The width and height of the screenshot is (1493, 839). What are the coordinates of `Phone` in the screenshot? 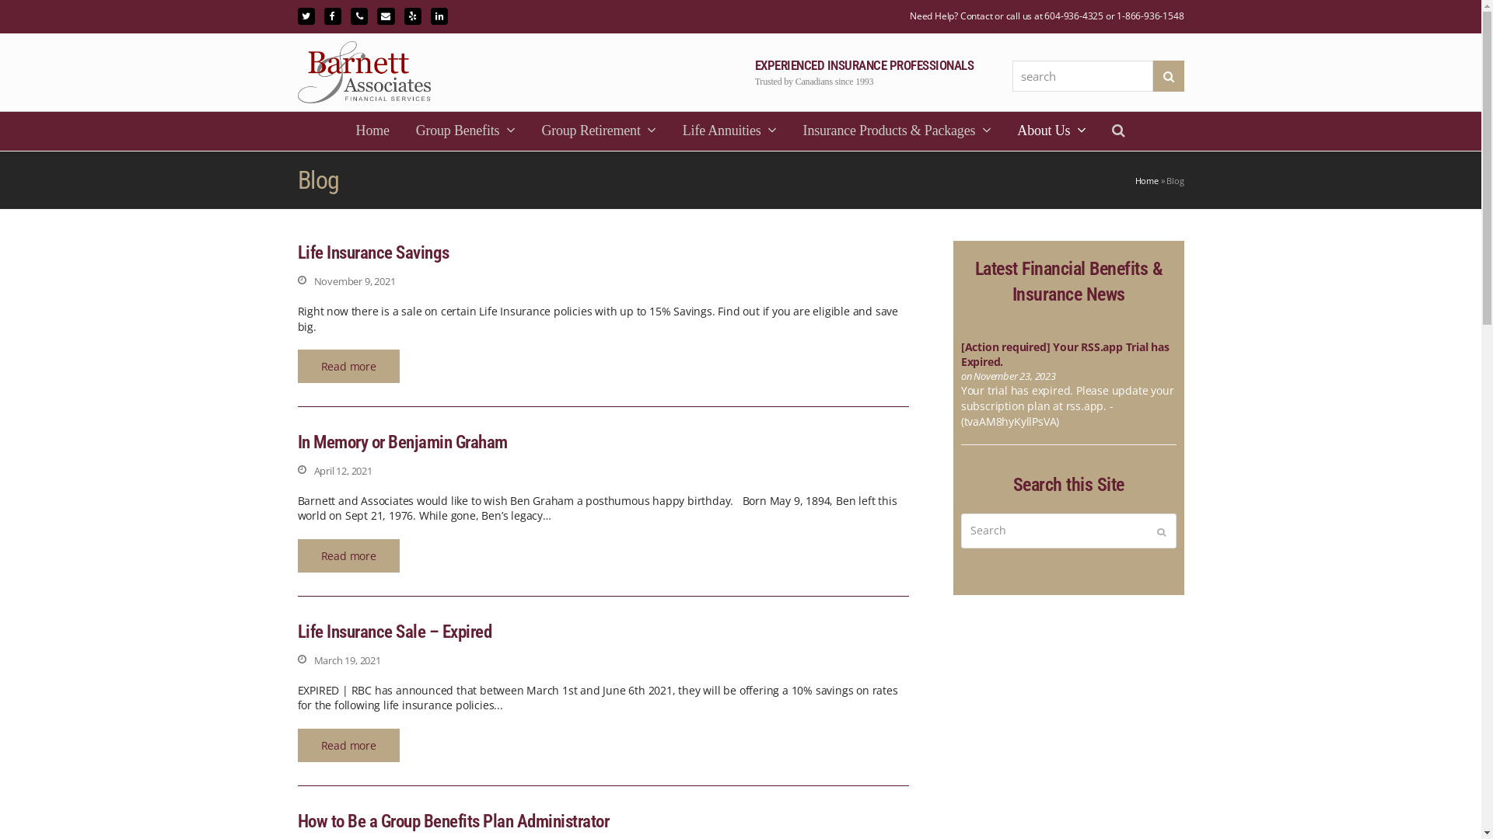 It's located at (359, 16).